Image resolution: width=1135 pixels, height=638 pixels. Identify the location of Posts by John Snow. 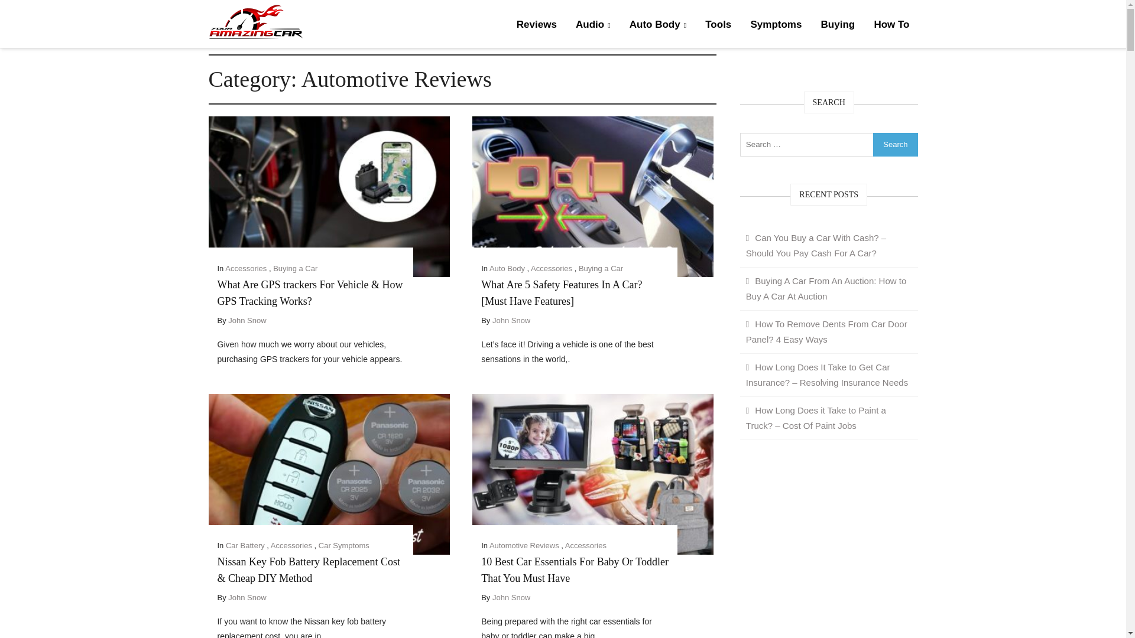
(511, 598).